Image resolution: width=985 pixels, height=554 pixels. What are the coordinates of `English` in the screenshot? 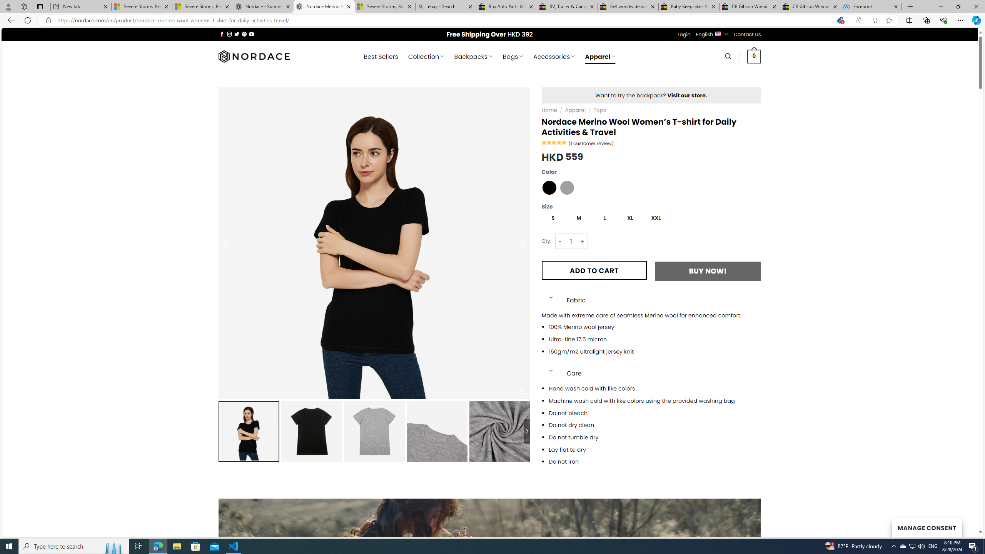 It's located at (718, 33).